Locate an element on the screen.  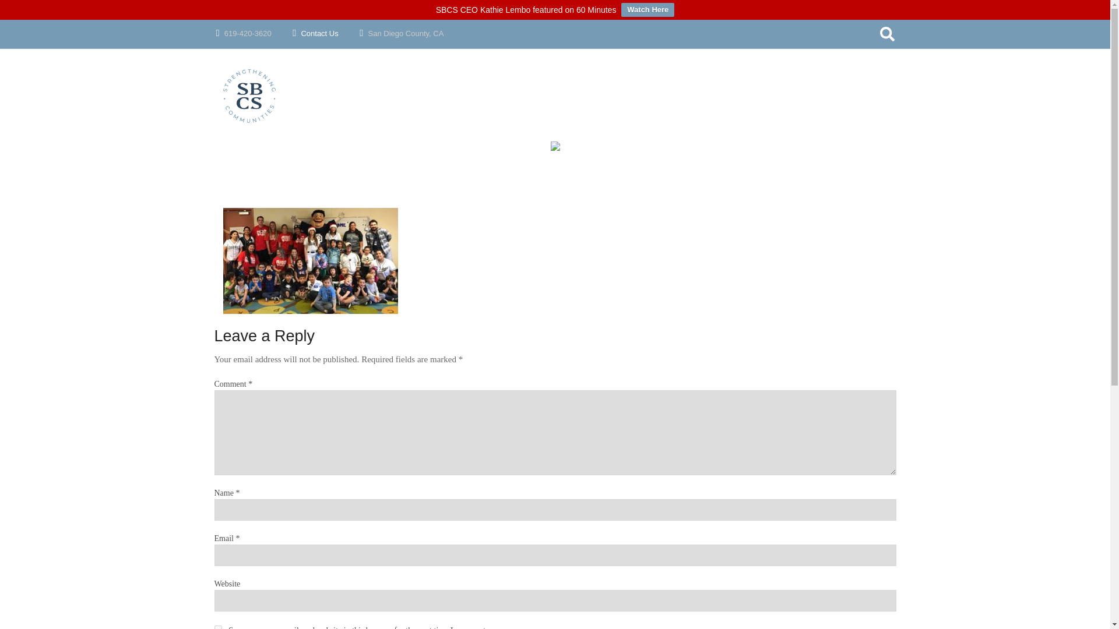
BOARD OF DIRECTORS is located at coordinates (656, 130).